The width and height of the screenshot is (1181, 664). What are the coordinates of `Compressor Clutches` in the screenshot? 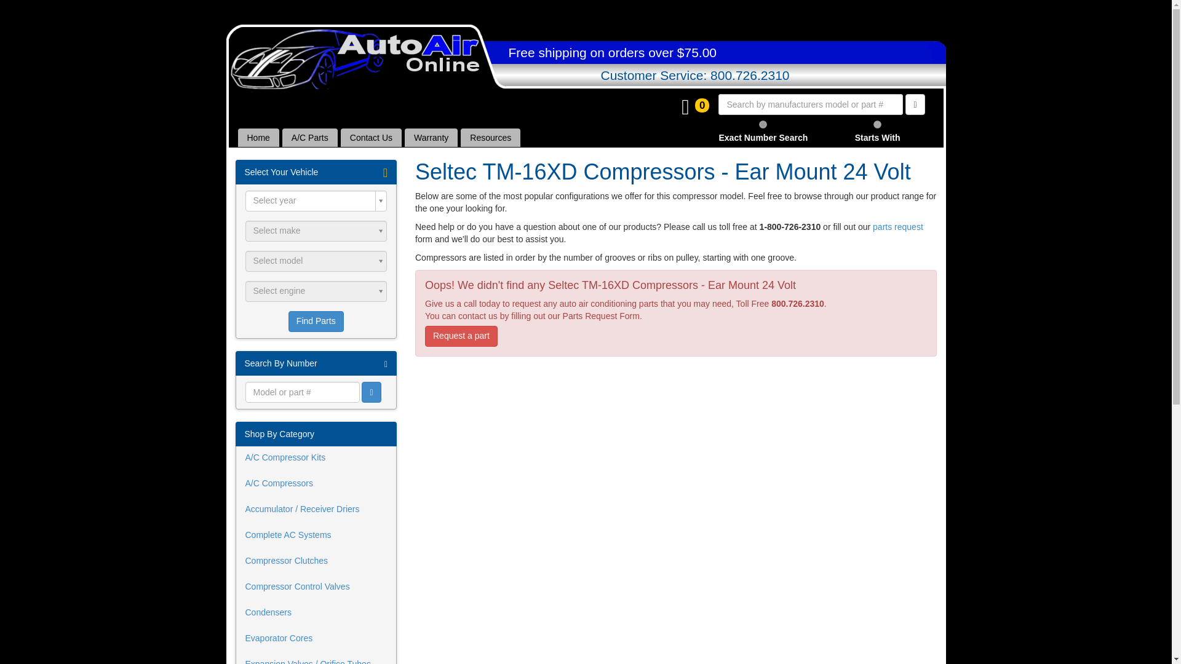 It's located at (316, 561).